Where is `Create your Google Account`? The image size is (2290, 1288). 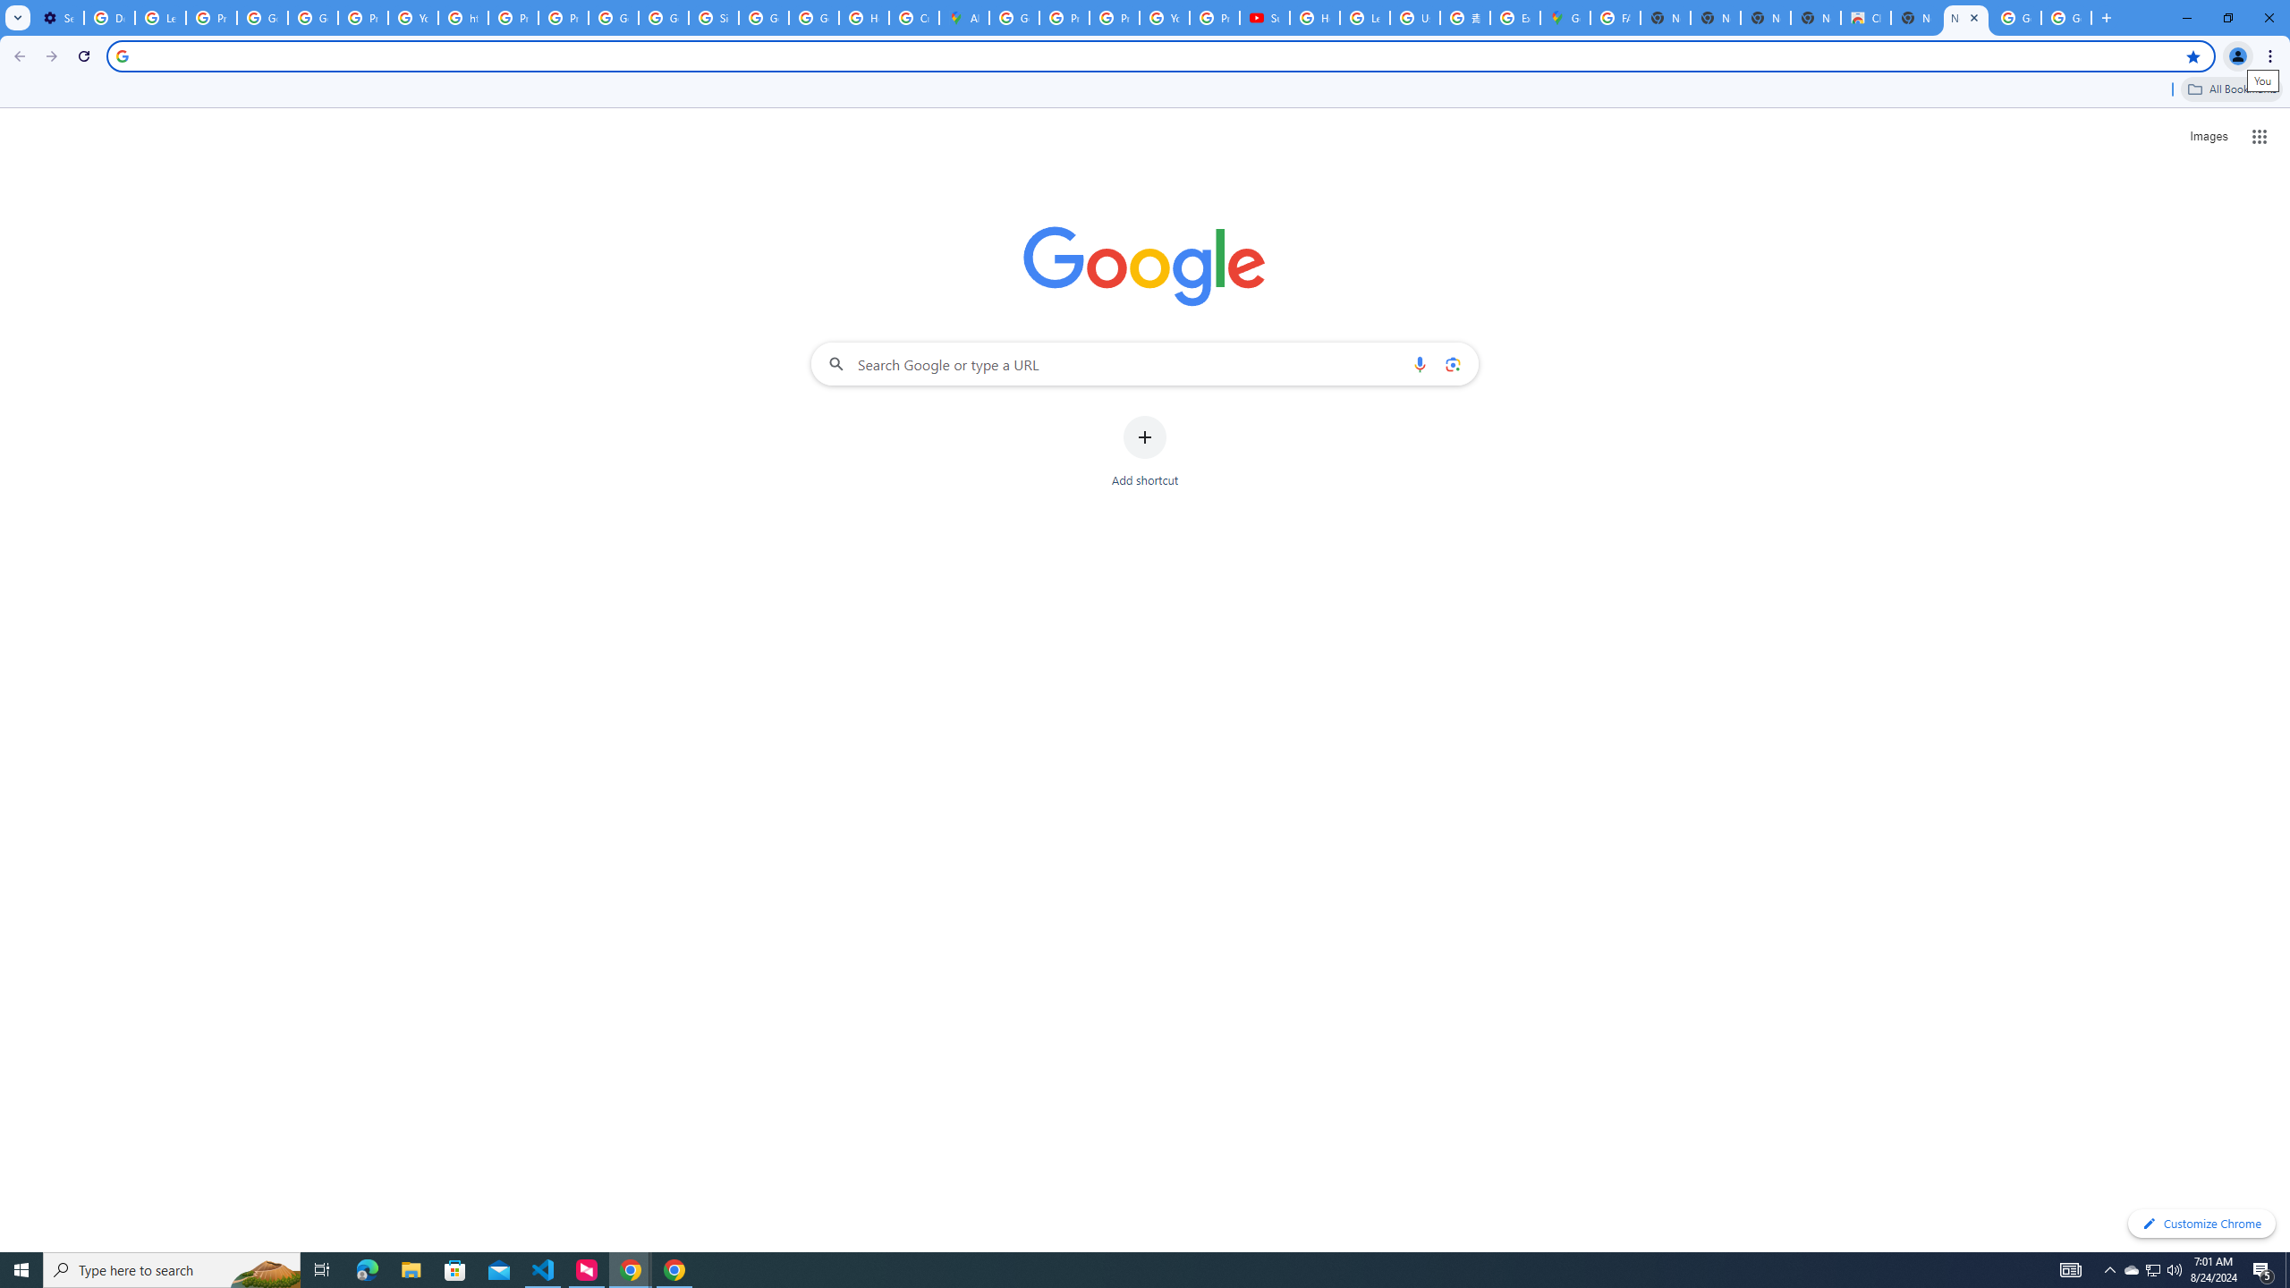
Create your Google Account is located at coordinates (914, 18).